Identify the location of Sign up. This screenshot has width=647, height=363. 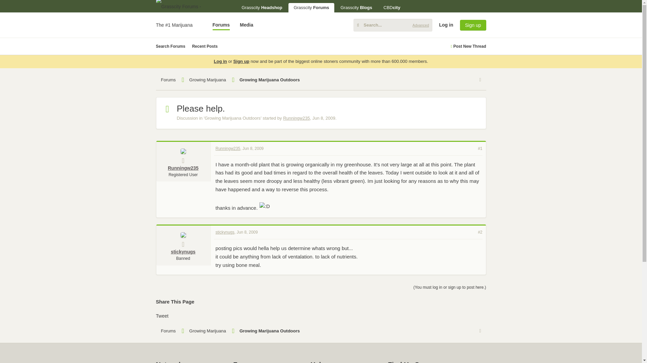
(473, 25).